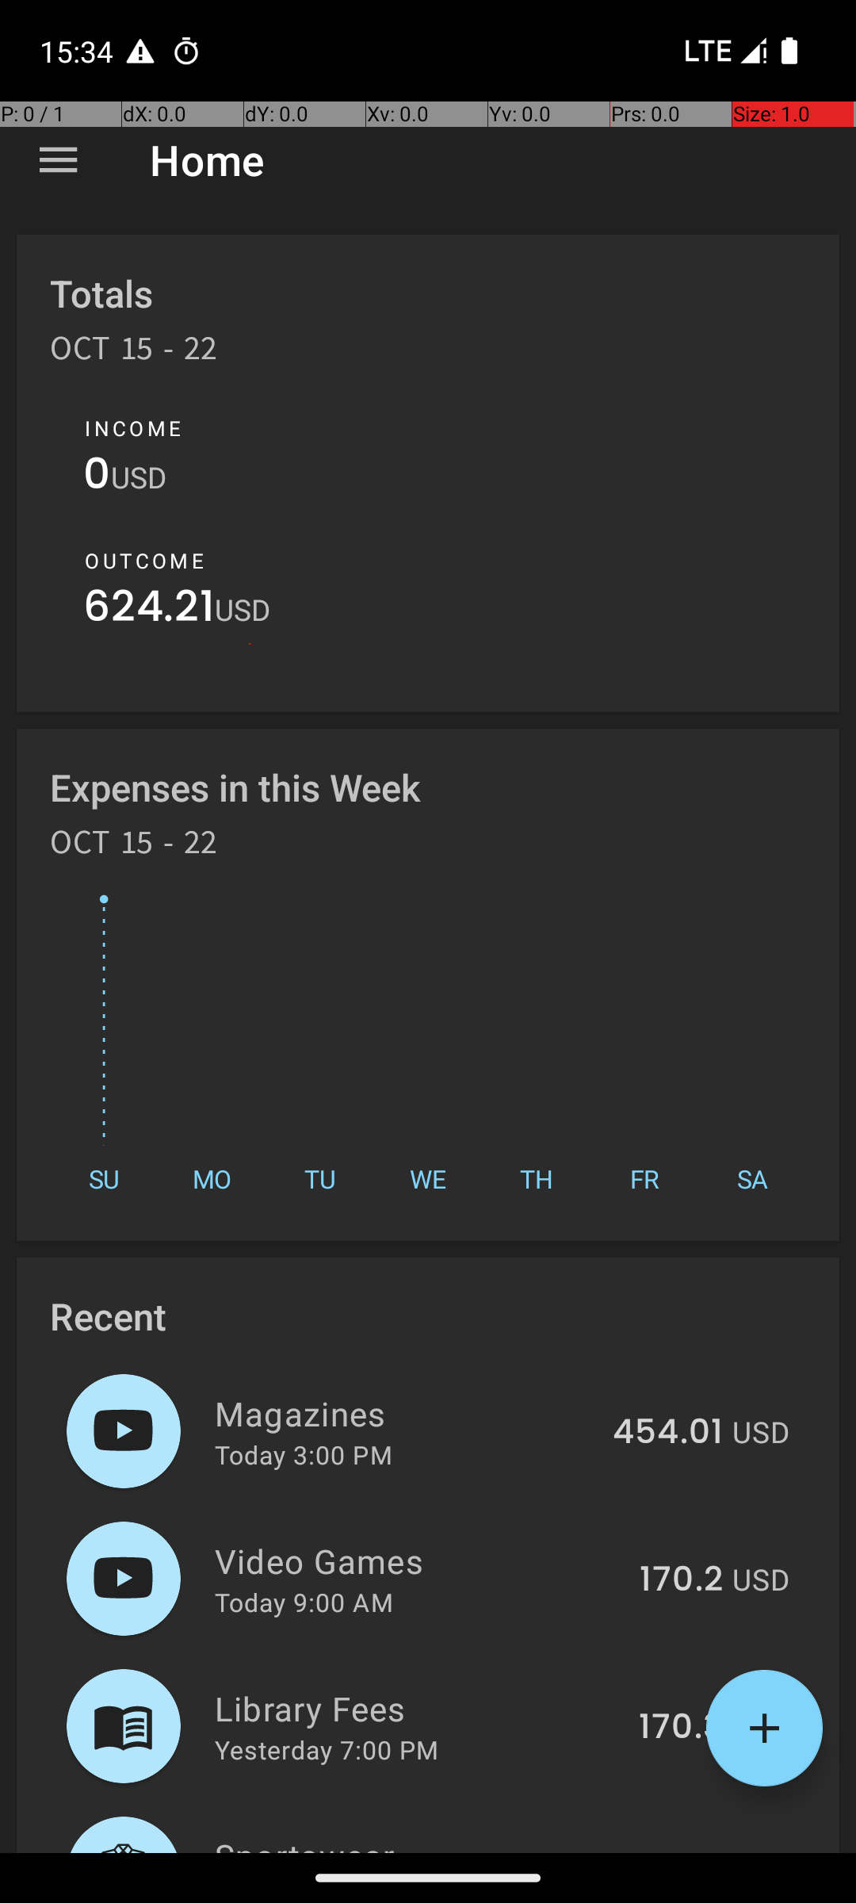 The height and width of the screenshot is (1903, 856). I want to click on Today 9:00 AM, so click(304, 1602).